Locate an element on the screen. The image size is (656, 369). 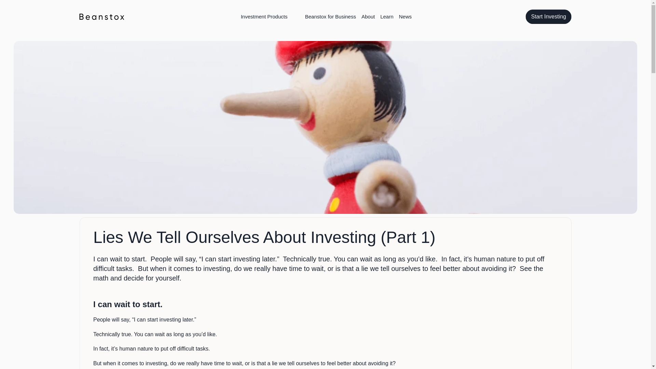
News is located at coordinates (405, 16).